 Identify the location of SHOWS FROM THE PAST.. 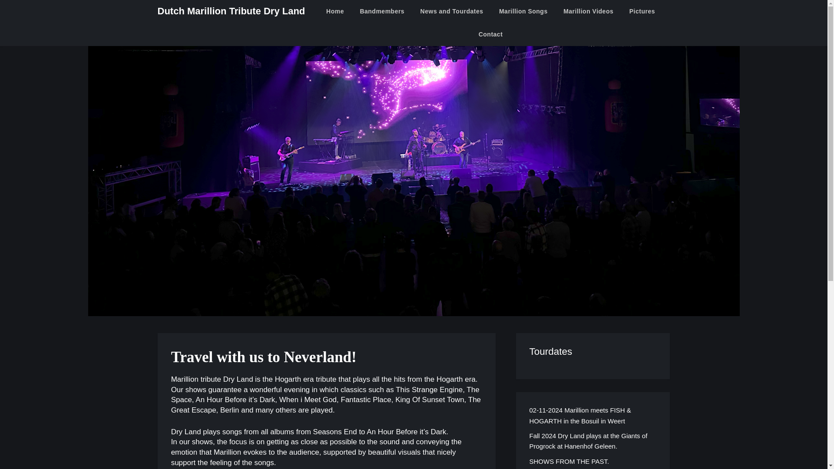
(569, 461).